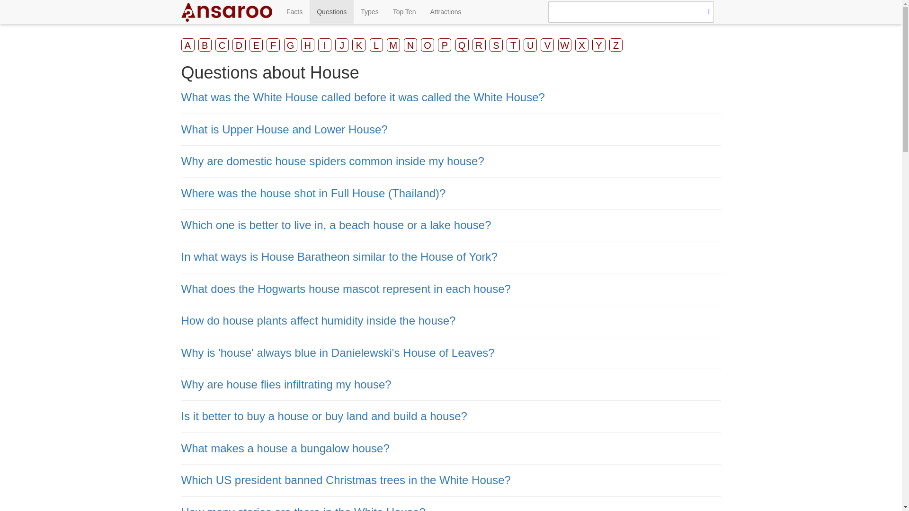 Image resolution: width=909 pixels, height=511 pixels. I want to click on D, so click(239, 45).